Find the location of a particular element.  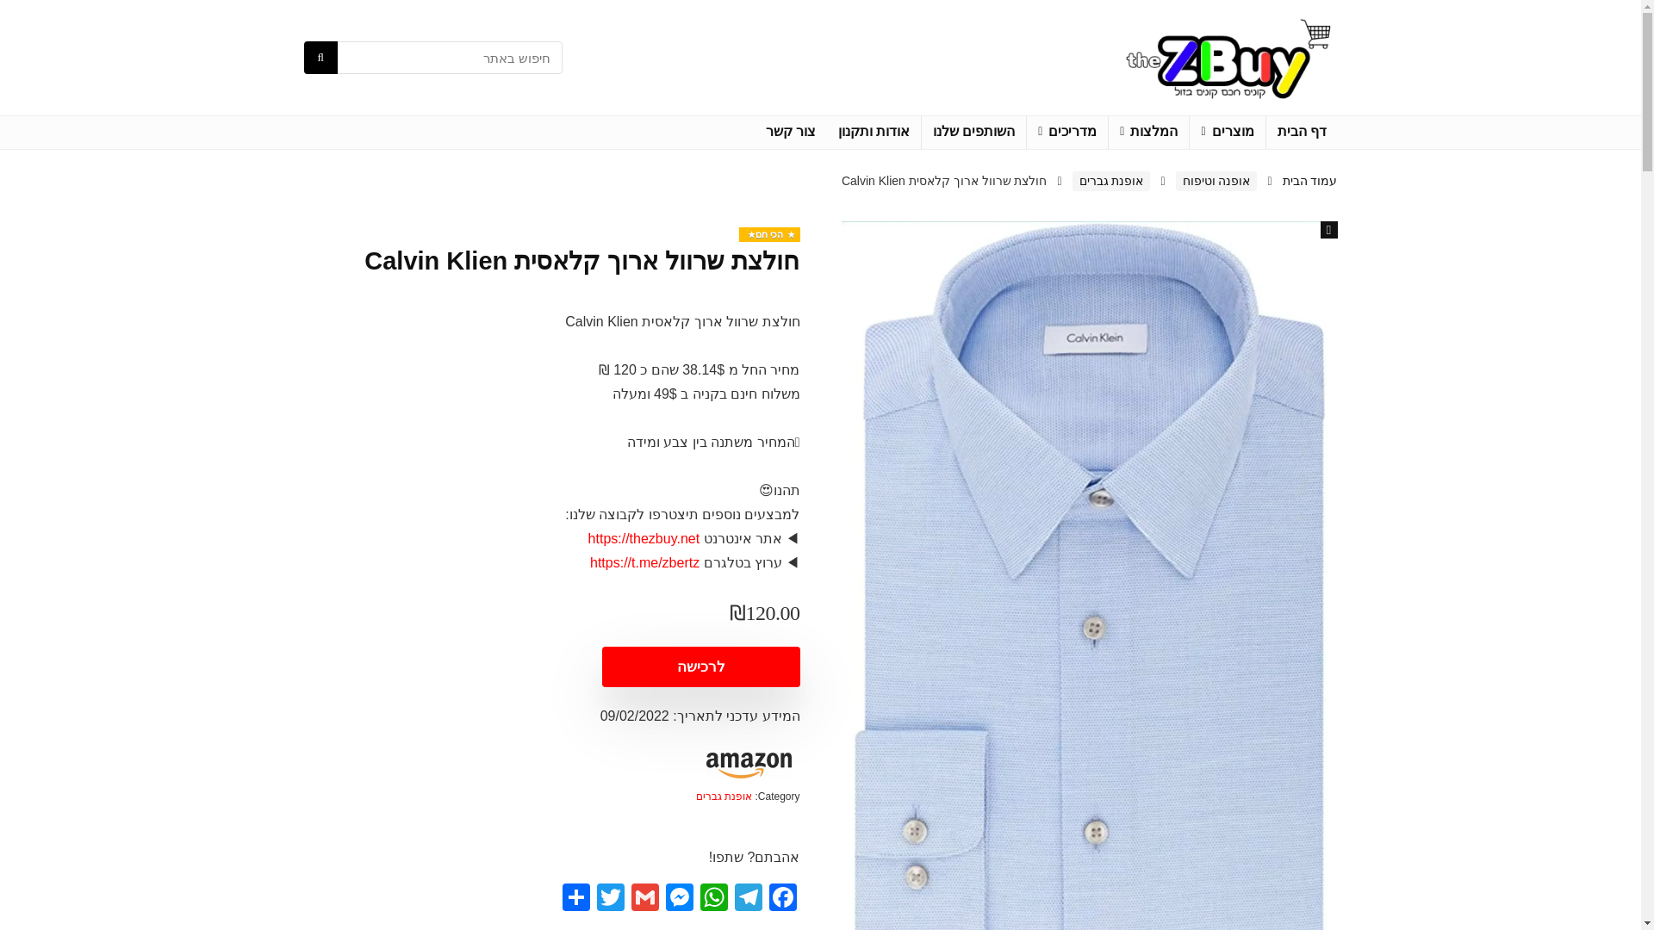

Messenger is located at coordinates (679, 899).